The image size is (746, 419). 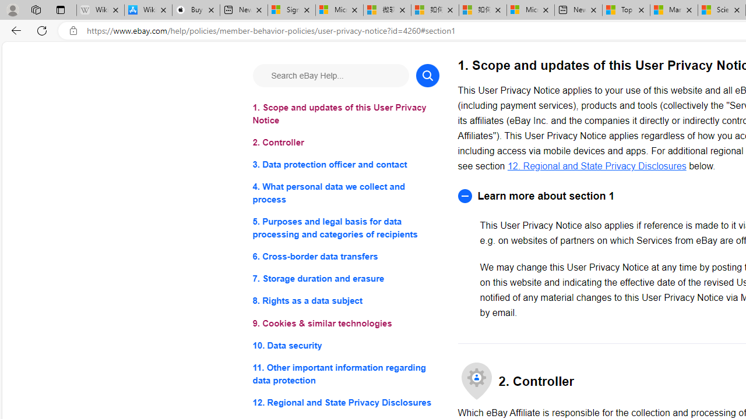 I want to click on Microsoft account | Account Checkup, so click(x=530, y=10).